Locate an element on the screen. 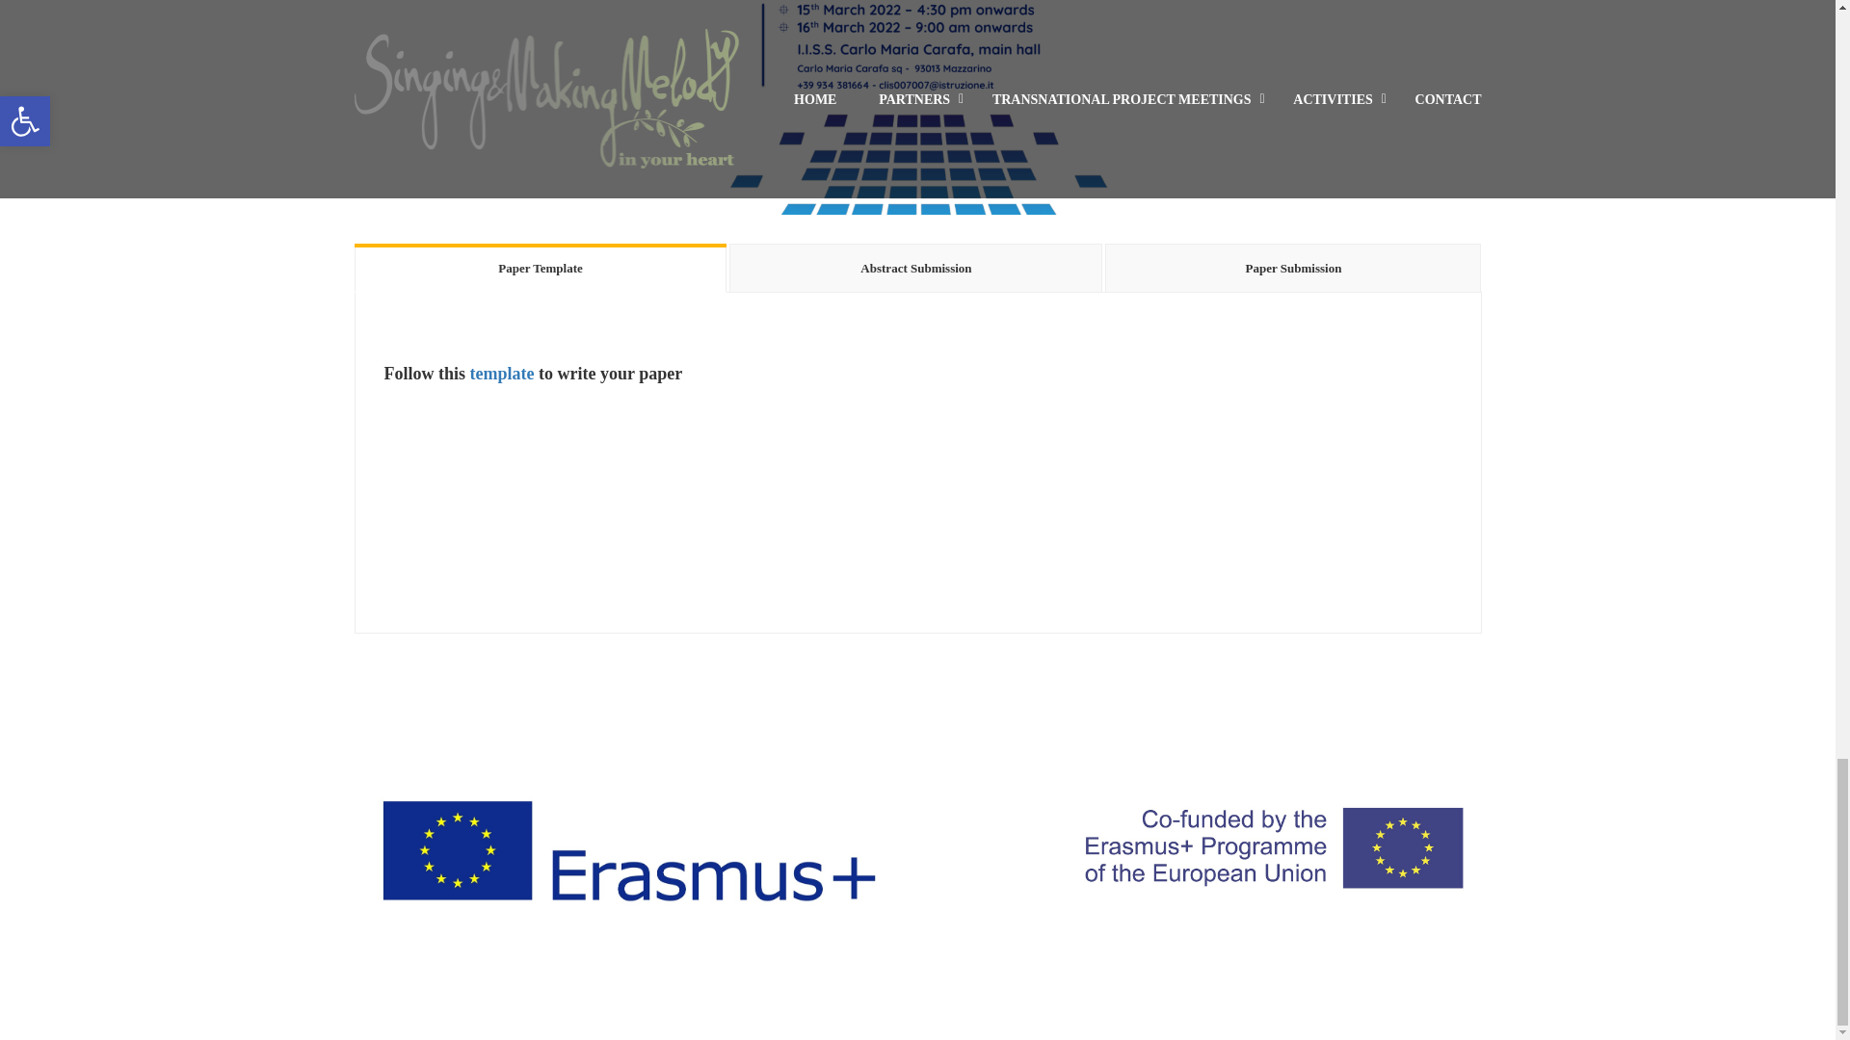 Image resolution: width=1850 pixels, height=1040 pixels. Abstract Submission is located at coordinates (915, 268).